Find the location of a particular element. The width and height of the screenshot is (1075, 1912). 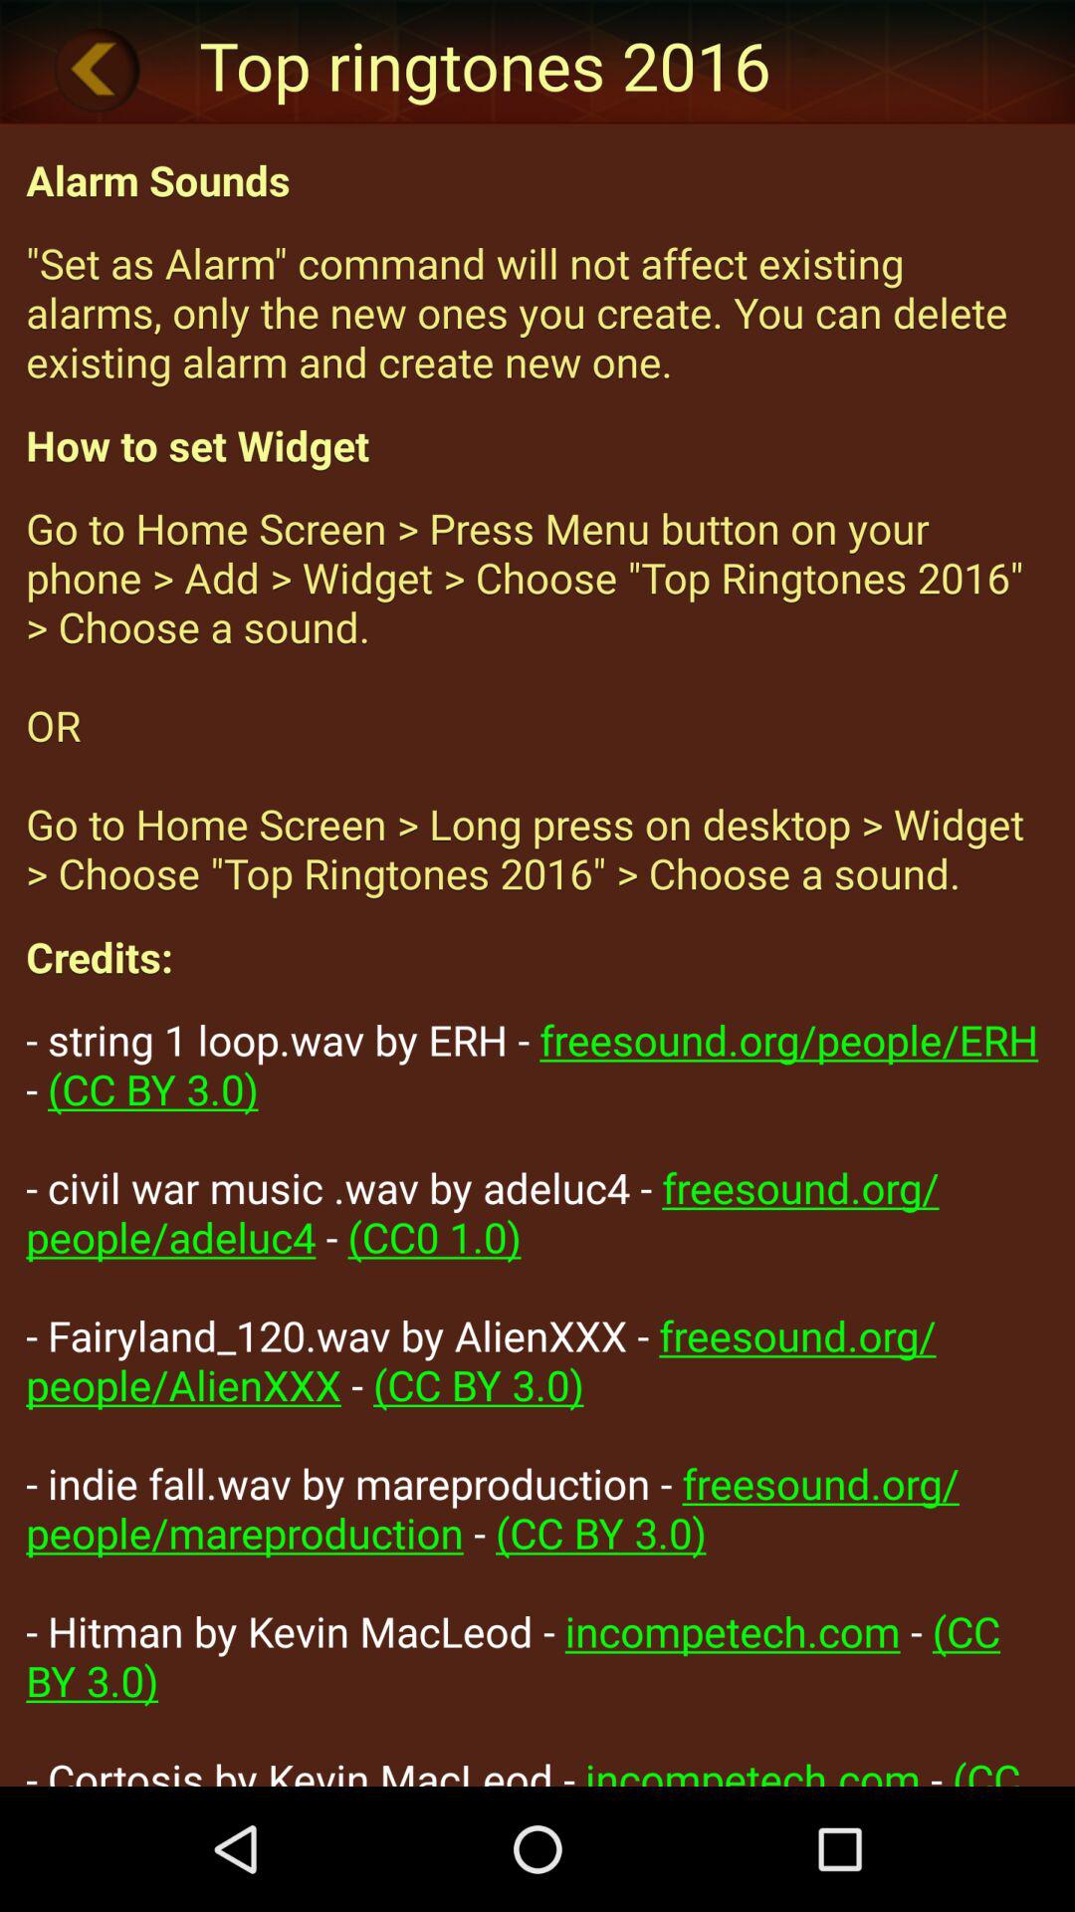

open icon above the alarm sounds icon is located at coordinates (97, 69).